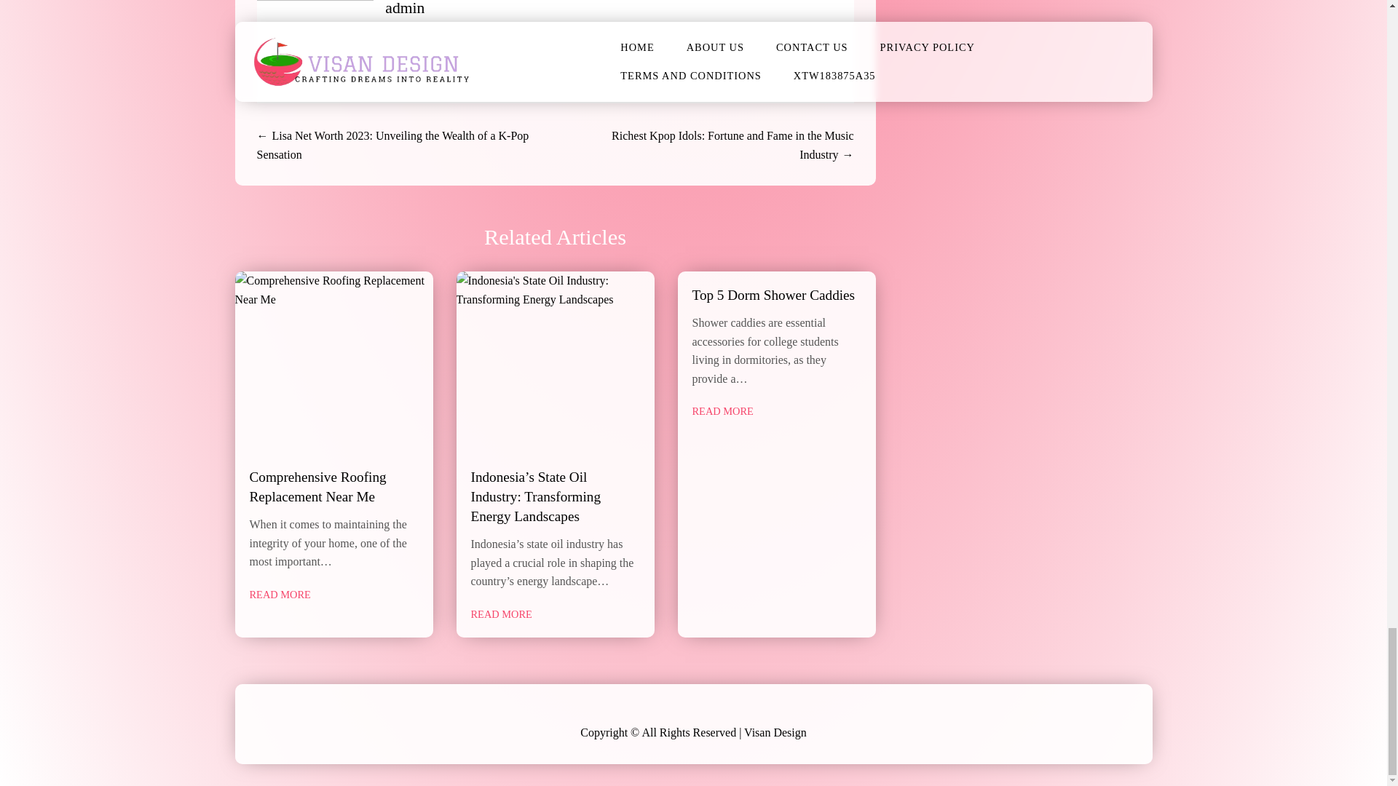 The image size is (1398, 786). What do you see at coordinates (722, 411) in the screenshot?
I see `READ MORE` at bounding box center [722, 411].